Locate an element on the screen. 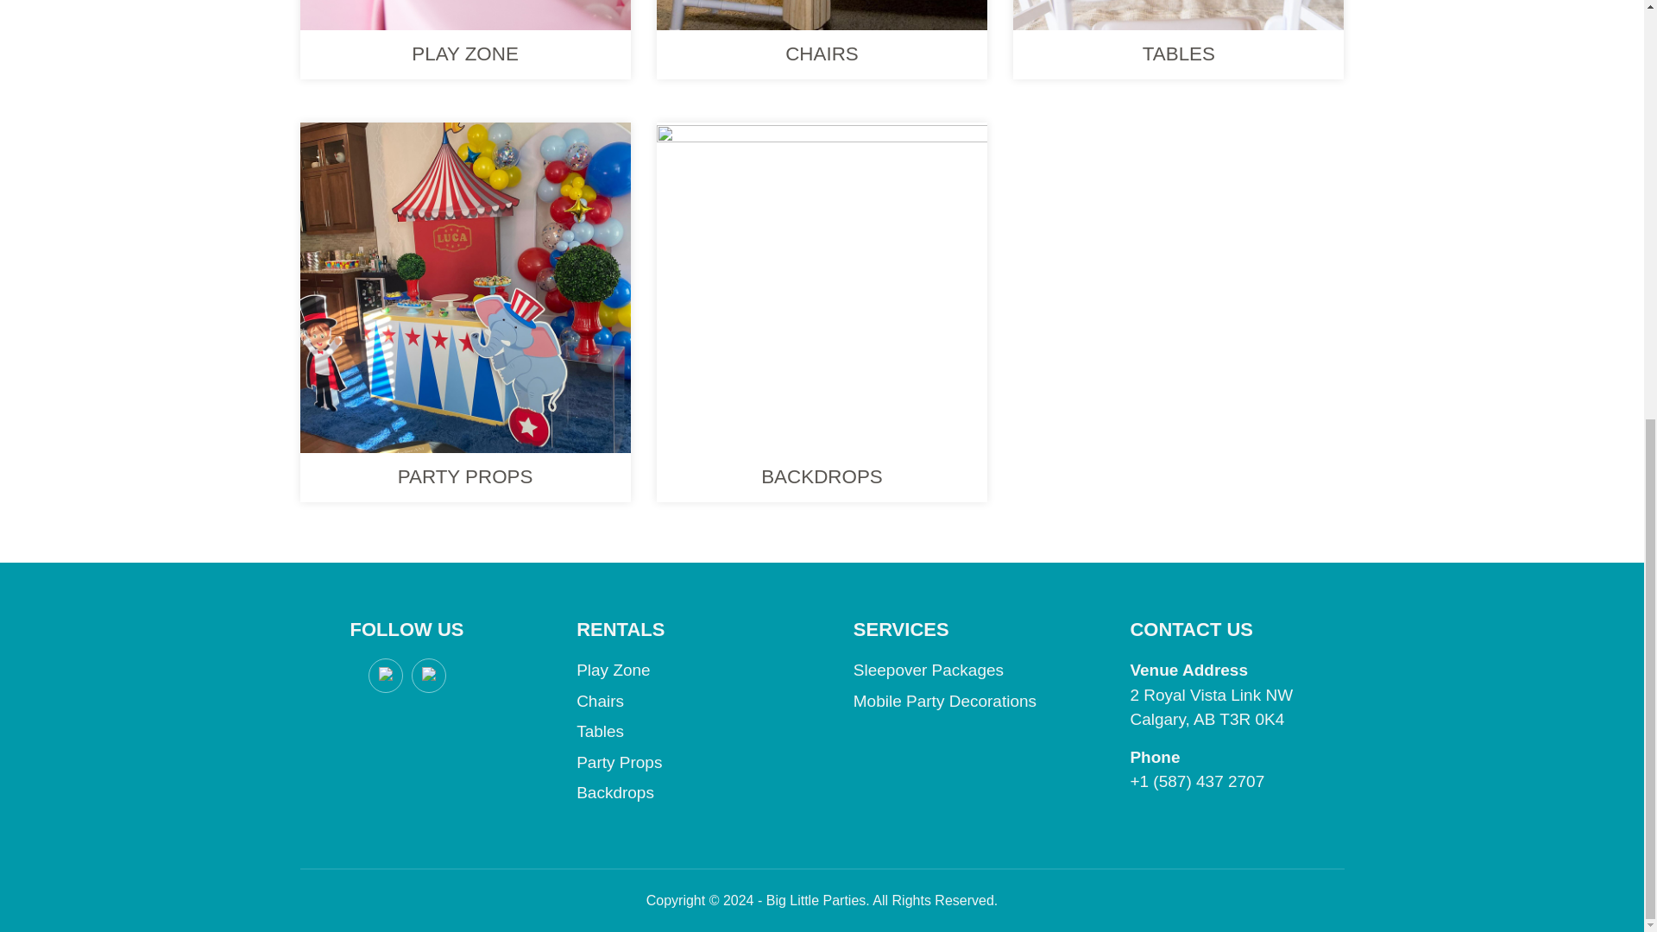 The image size is (1657, 932). services is located at coordinates (822, 287).